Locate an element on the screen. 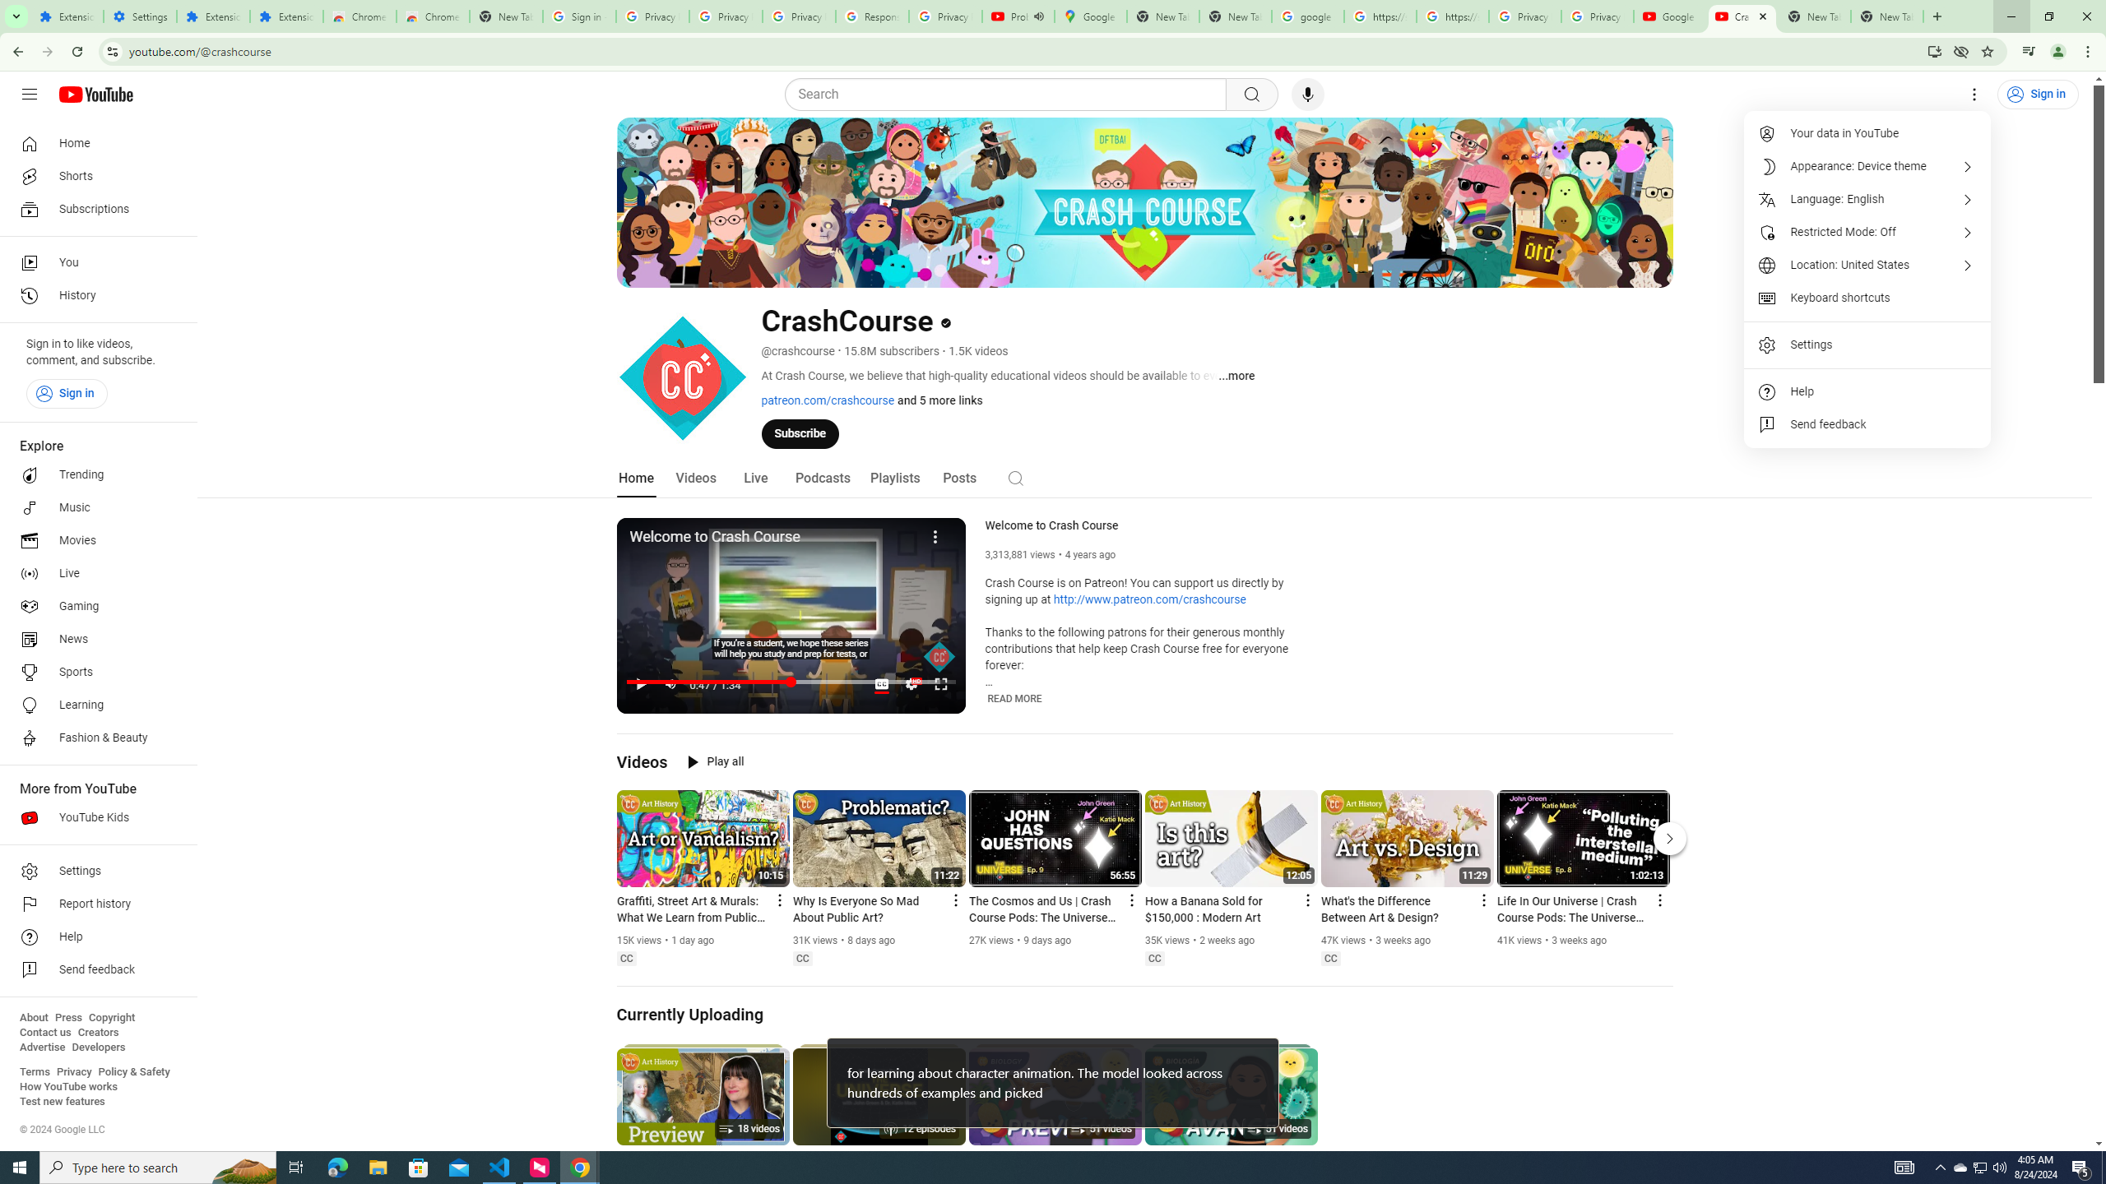  READ MORE is located at coordinates (1015, 698).